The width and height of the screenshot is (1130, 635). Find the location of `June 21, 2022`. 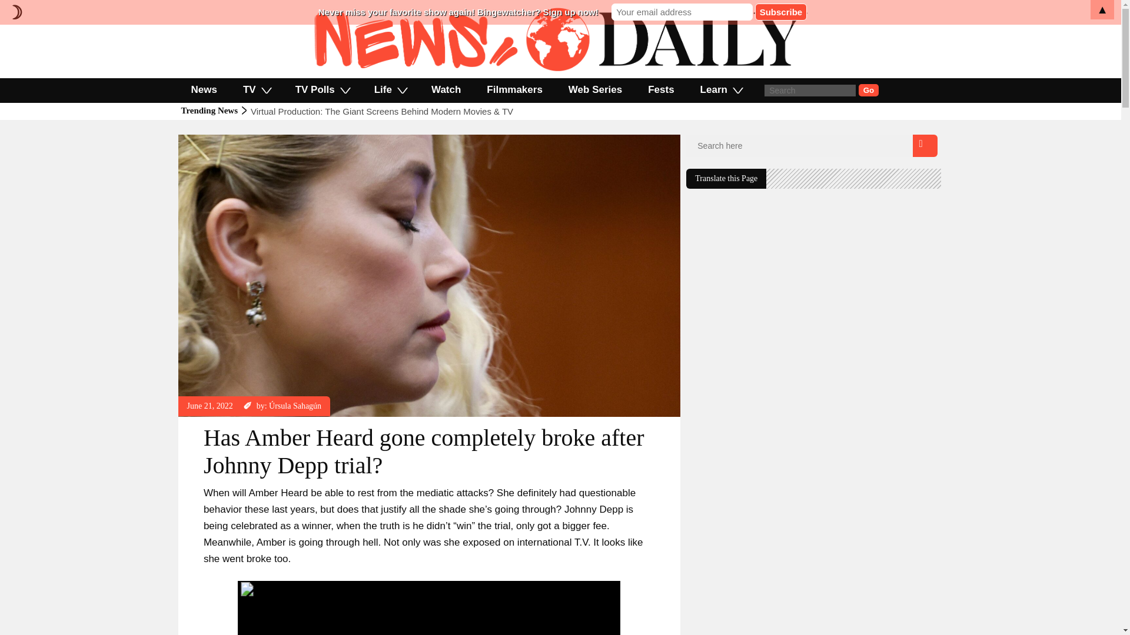

June 21, 2022 is located at coordinates (210, 406).